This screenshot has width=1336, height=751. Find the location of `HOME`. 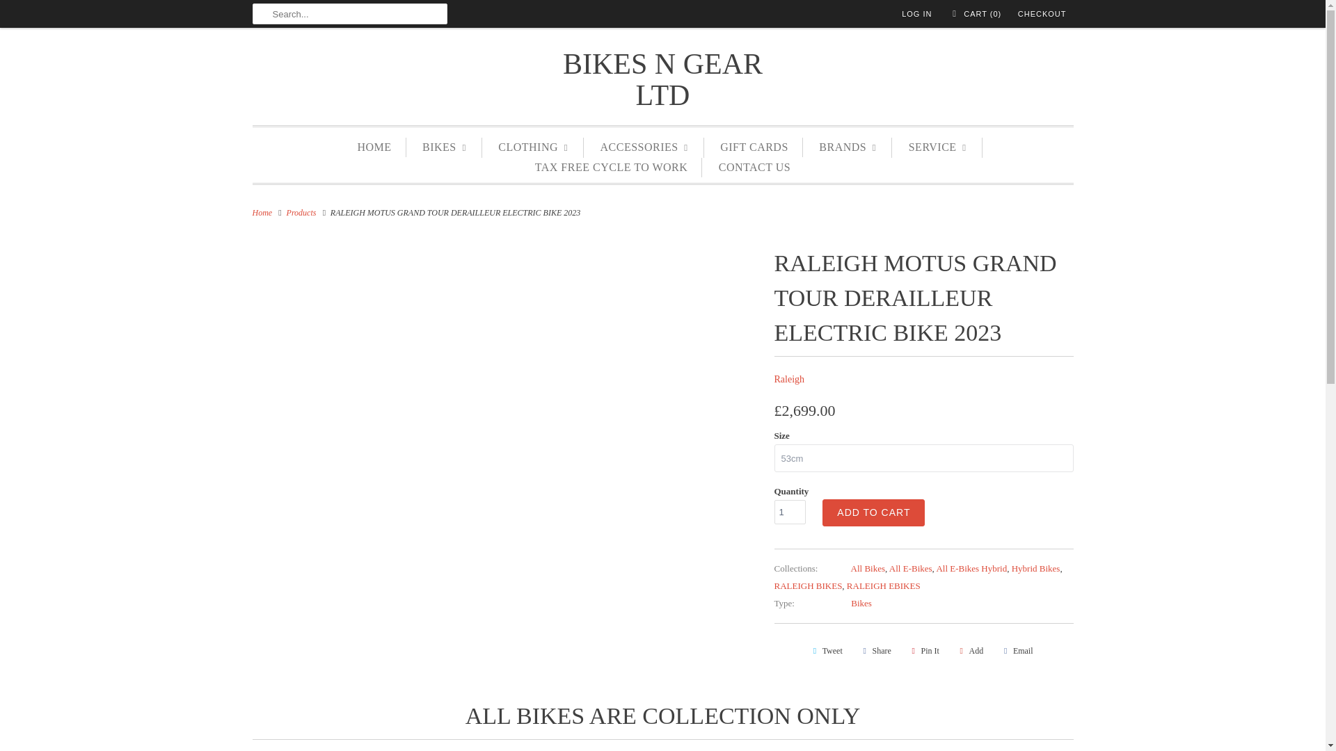

HOME is located at coordinates (374, 147).